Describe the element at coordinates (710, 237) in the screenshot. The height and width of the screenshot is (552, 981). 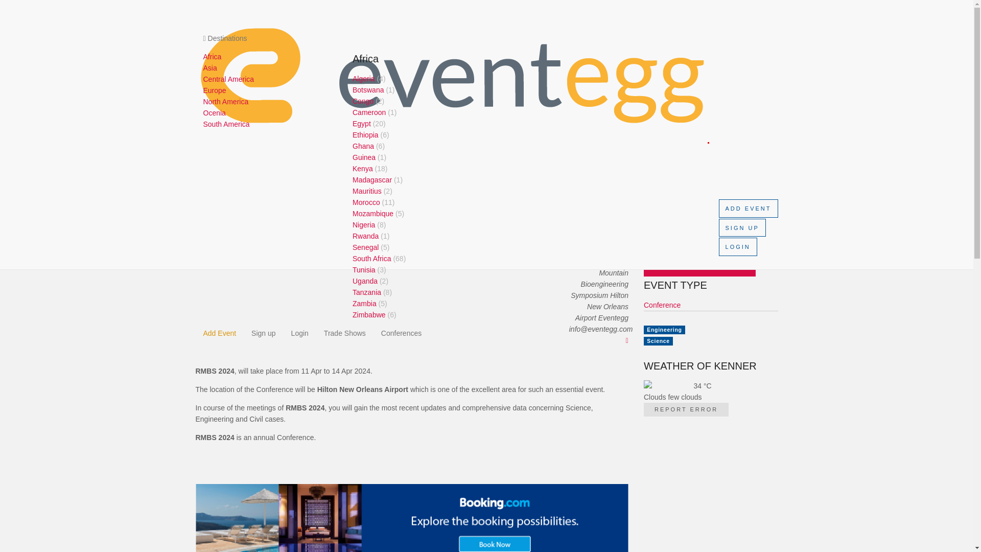
I see `14-04-2024` at that location.